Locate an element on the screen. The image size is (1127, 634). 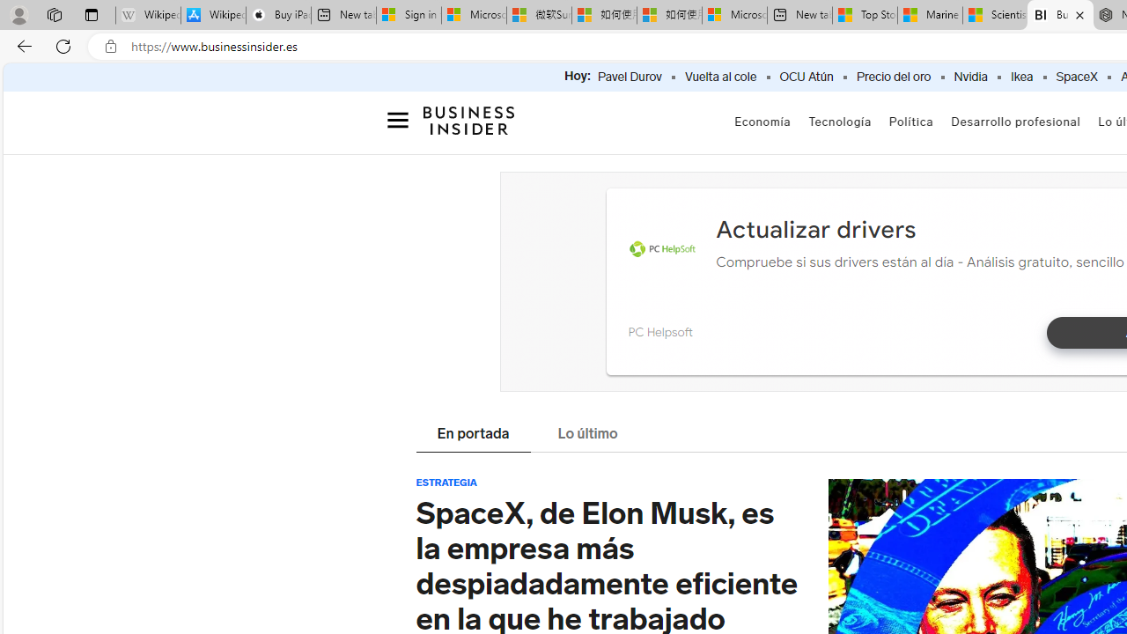
Actualizar drivers is located at coordinates (815, 229).